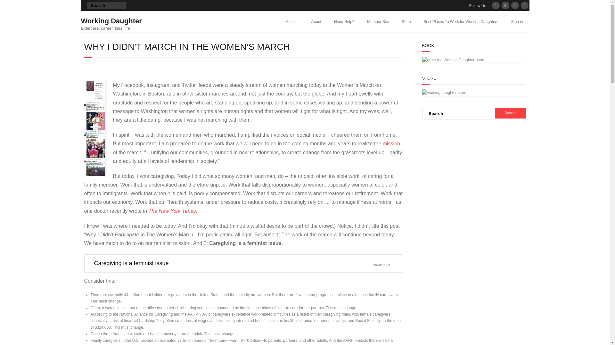 Image resolution: width=615 pixels, height=345 pixels. I want to click on Search, so click(511, 113).